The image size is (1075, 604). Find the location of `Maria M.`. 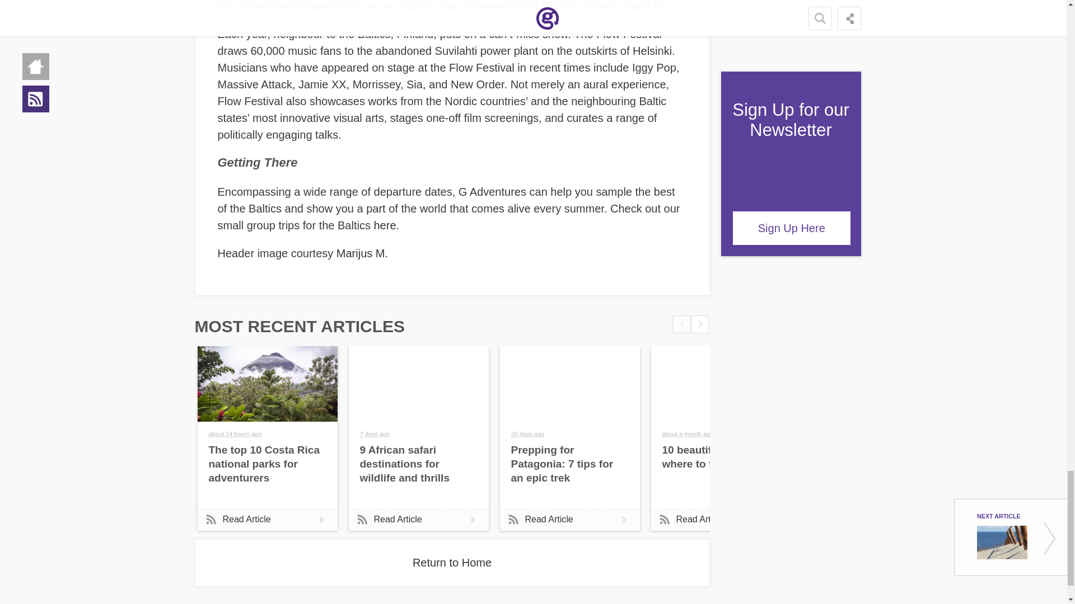

Maria M. is located at coordinates (644, 6).